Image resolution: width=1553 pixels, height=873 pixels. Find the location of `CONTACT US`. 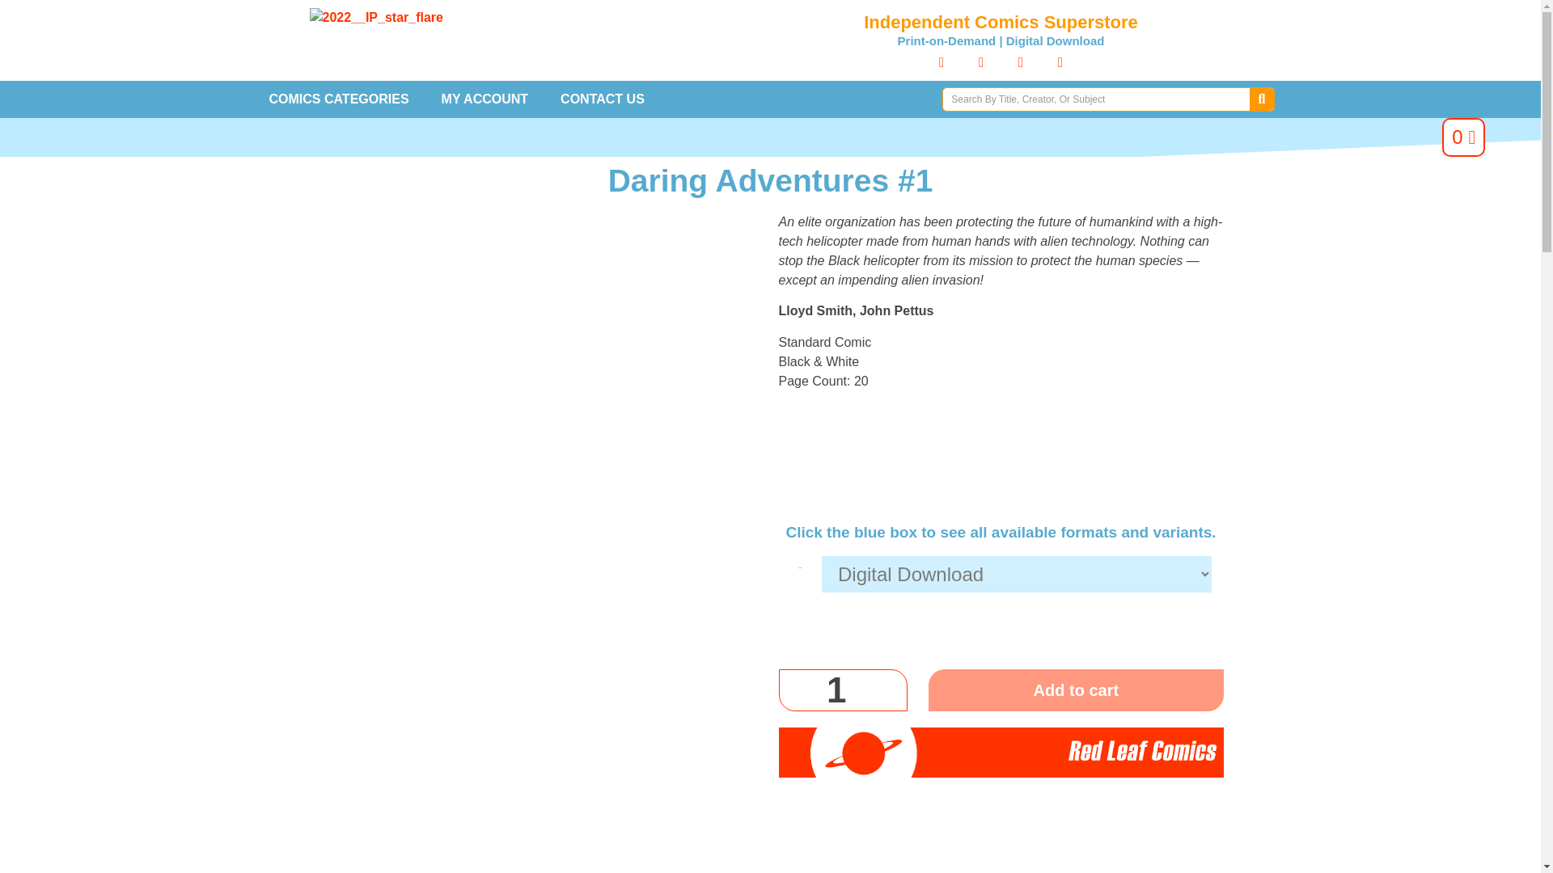

CONTACT US is located at coordinates (603, 99).